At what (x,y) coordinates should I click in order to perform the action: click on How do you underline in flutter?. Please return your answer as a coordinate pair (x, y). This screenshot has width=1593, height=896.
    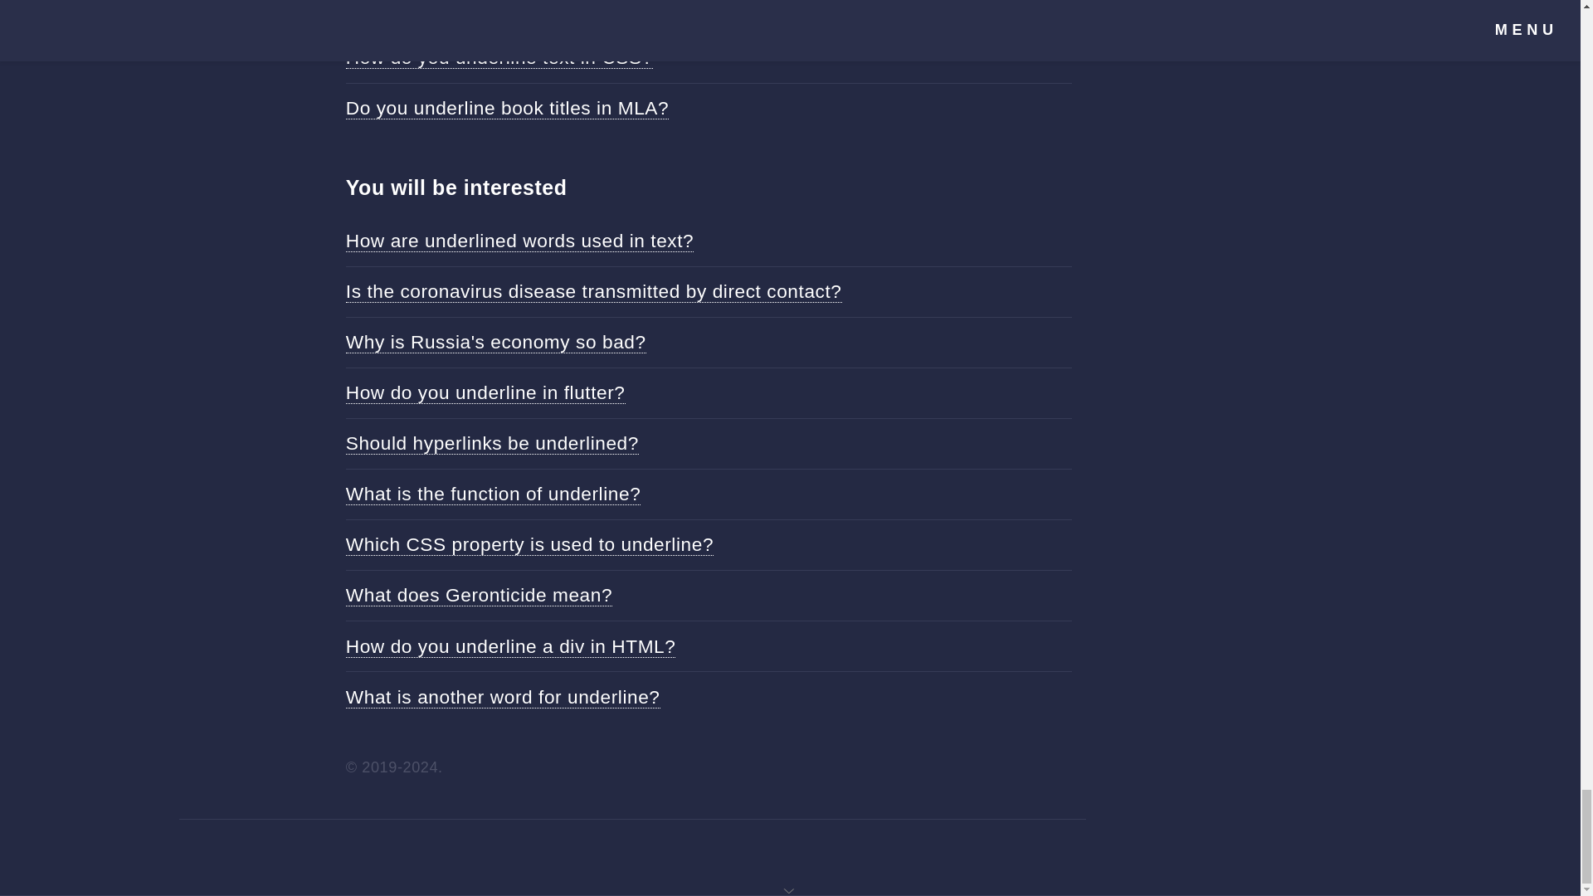
    Looking at the image, I should click on (485, 393).